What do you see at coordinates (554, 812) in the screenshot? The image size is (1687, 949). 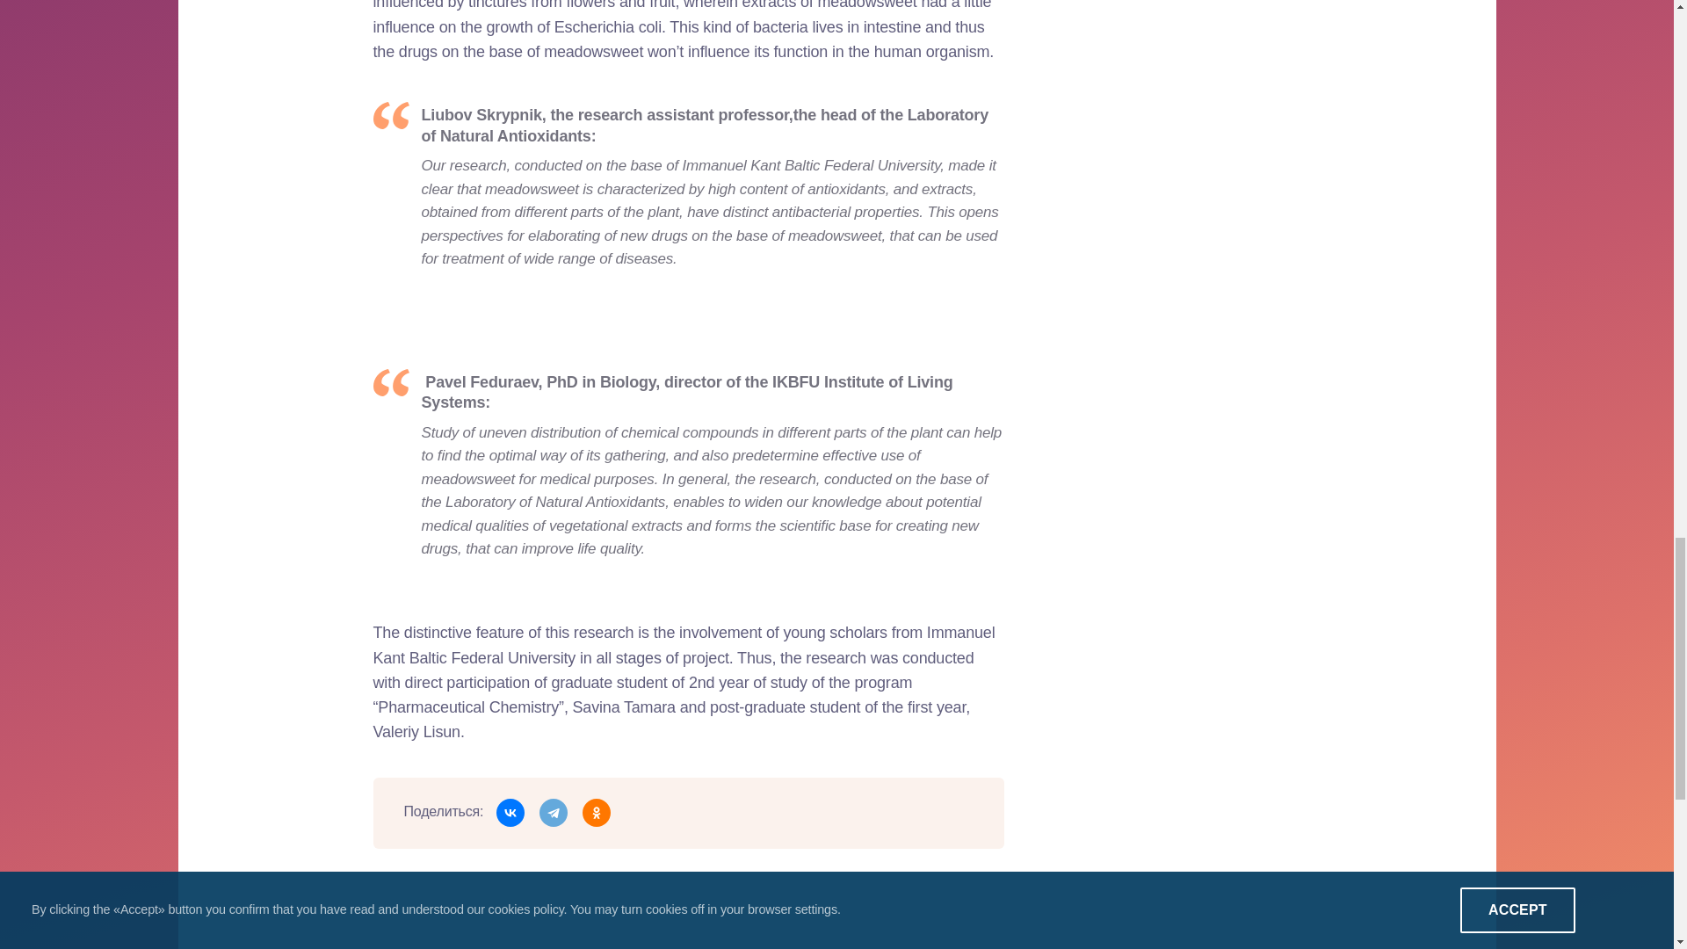 I see `Telegram` at bounding box center [554, 812].